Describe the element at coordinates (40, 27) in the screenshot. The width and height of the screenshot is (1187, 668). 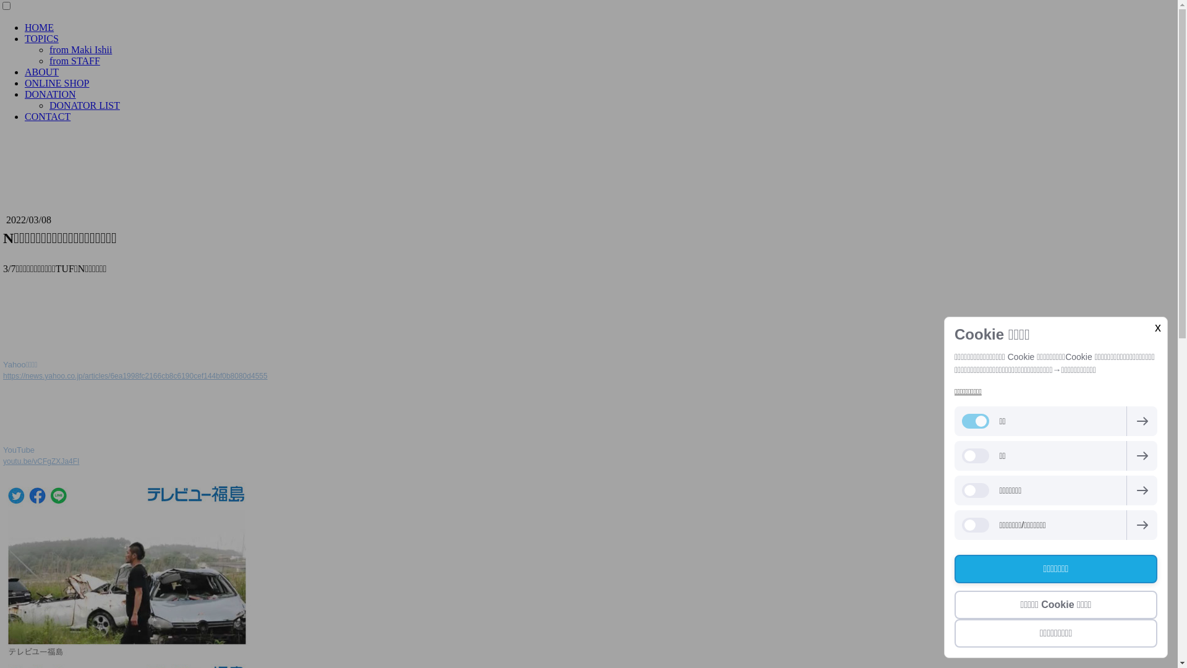
I see `HOME` at that location.